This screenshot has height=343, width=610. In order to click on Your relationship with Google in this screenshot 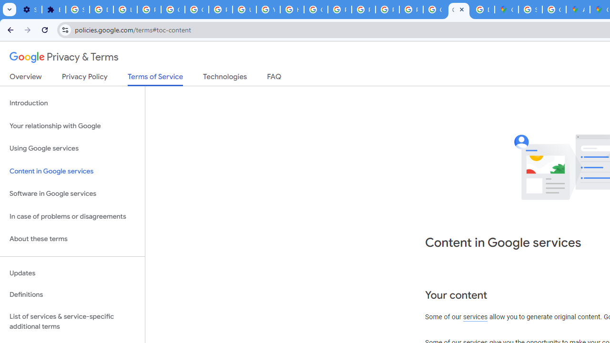, I will do `click(72, 126)`.